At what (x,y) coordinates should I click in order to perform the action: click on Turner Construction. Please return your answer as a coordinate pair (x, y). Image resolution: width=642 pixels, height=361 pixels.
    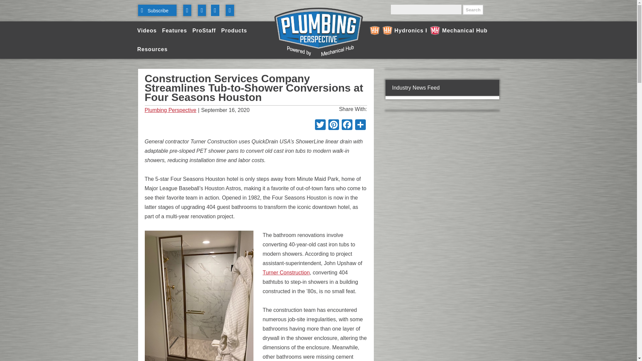
    Looking at the image, I should click on (286, 272).